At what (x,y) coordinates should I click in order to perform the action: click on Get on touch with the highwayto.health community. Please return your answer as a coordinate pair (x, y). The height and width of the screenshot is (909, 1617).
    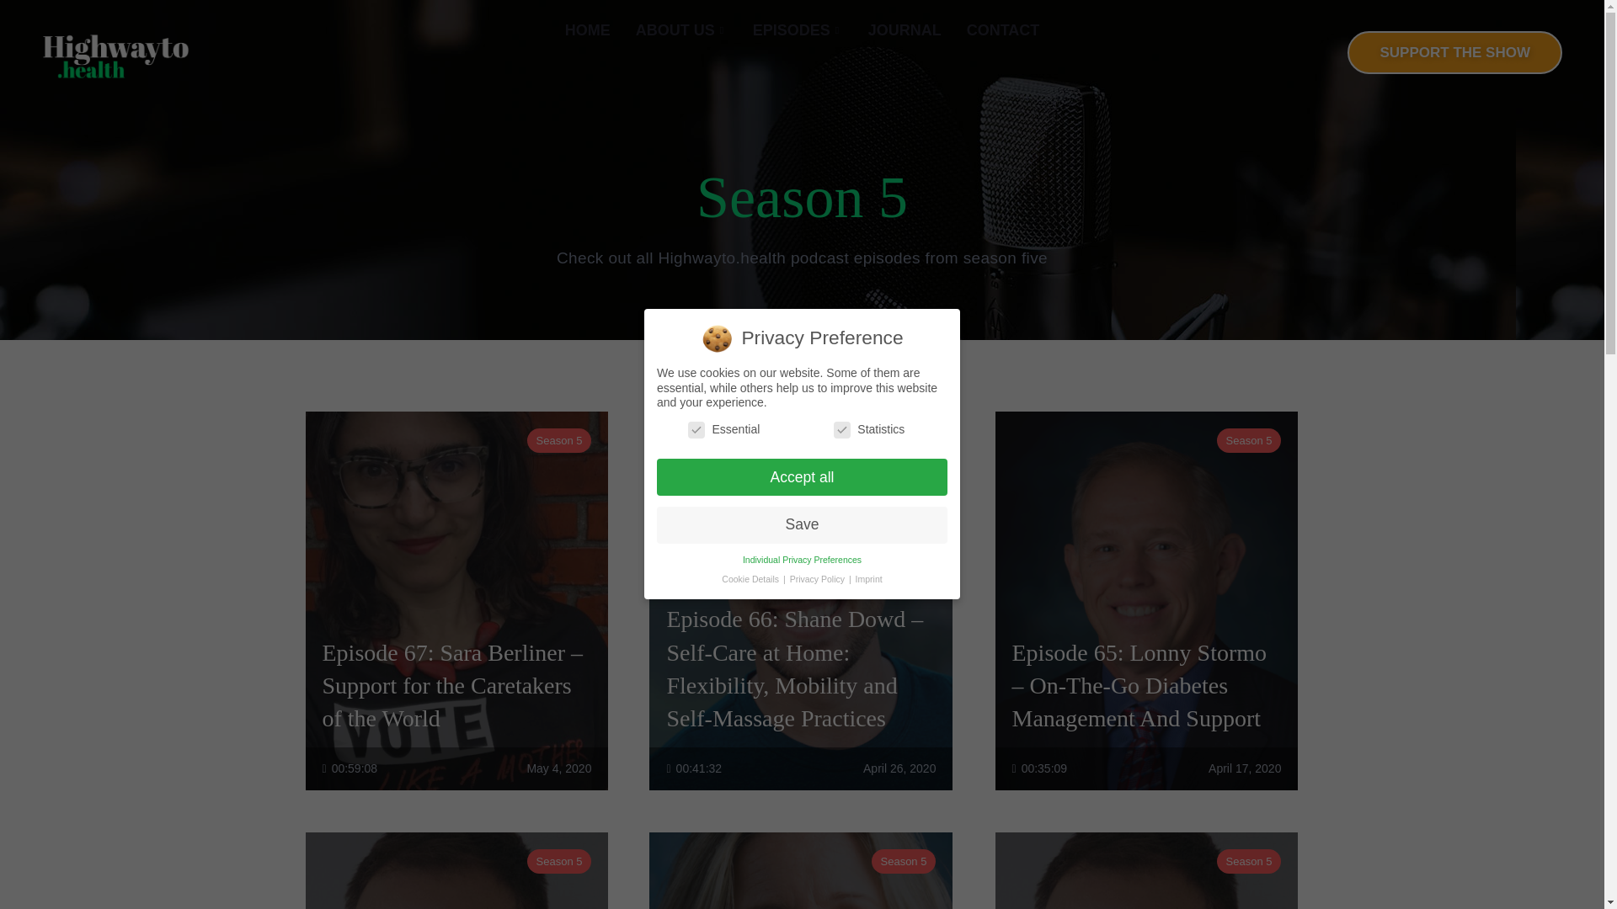
    Looking at the image, I should click on (1002, 30).